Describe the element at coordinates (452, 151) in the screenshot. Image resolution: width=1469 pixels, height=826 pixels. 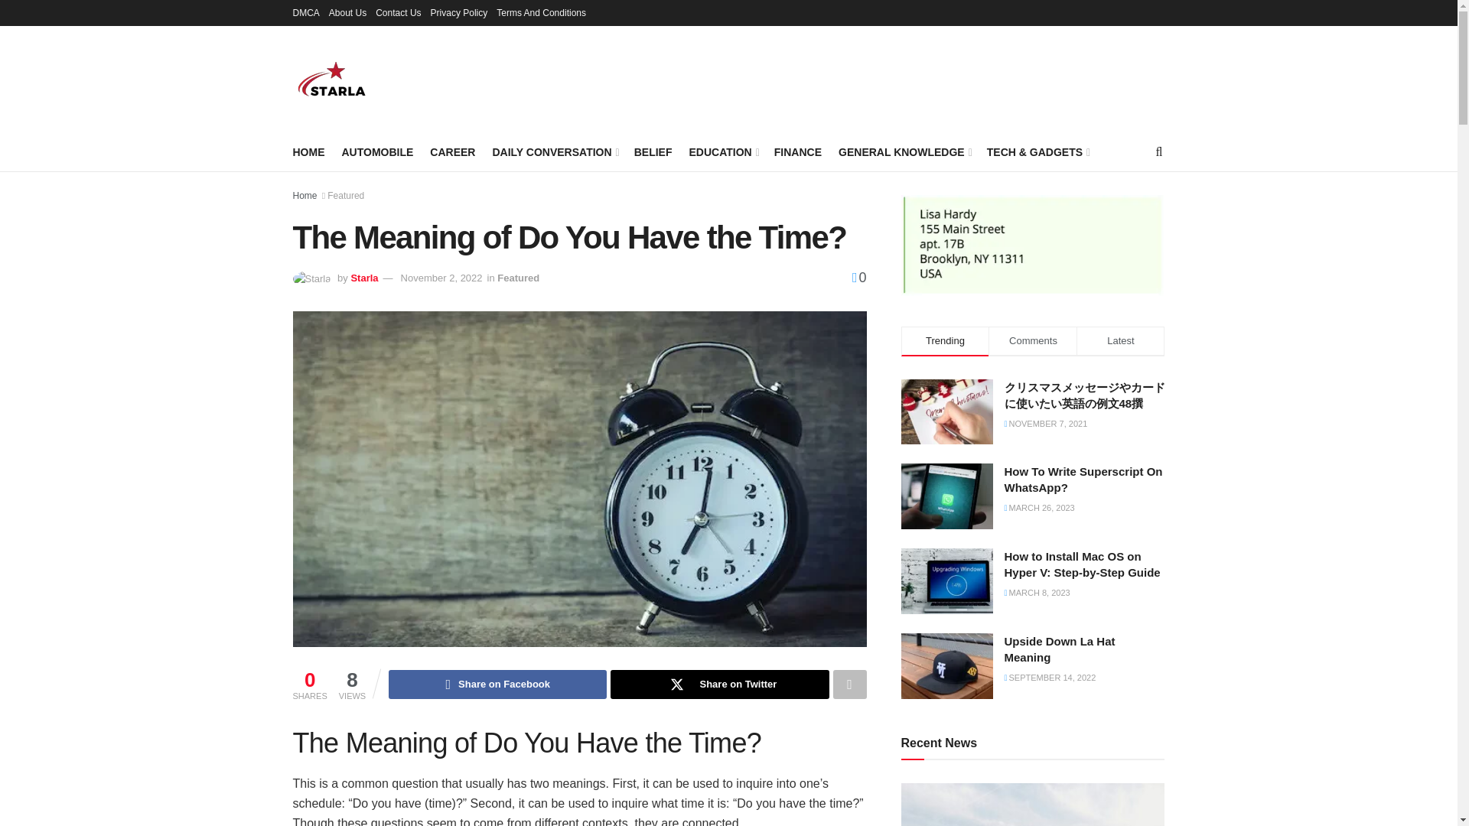
I see `CAREER` at that location.